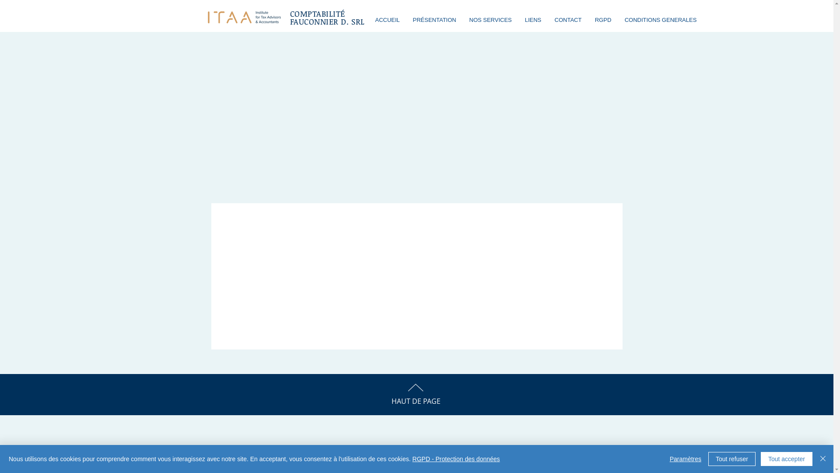 This screenshot has width=840, height=473. What do you see at coordinates (661, 20) in the screenshot?
I see `CONDITIONS GENERALES` at bounding box center [661, 20].